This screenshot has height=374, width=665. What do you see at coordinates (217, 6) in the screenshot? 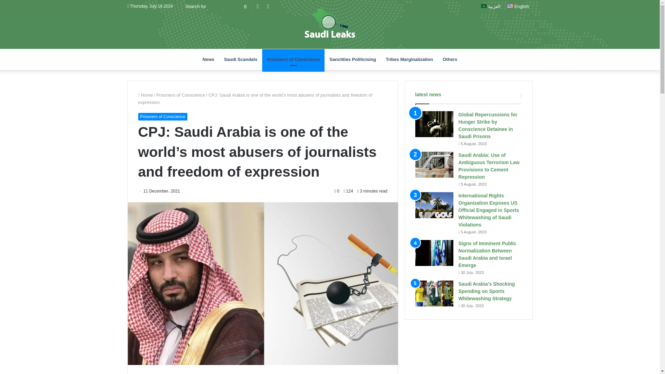
I see `Search for` at bounding box center [217, 6].